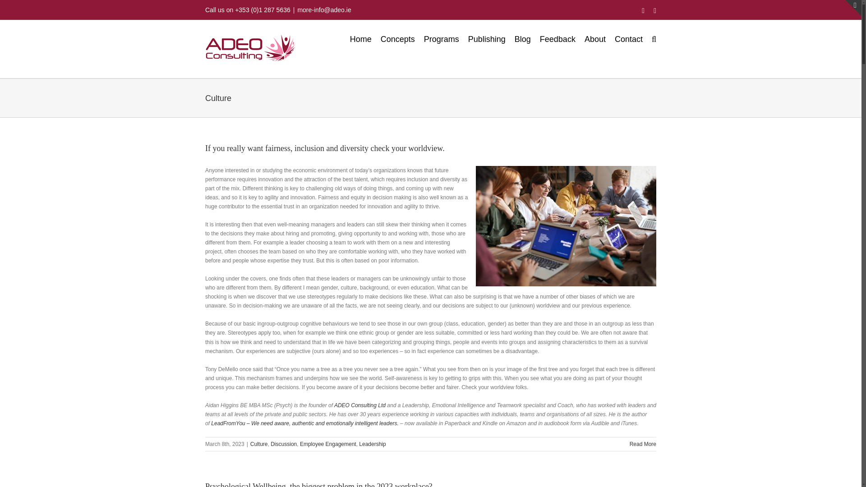  What do you see at coordinates (629, 39) in the screenshot?
I see `Contact` at bounding box center [629, 39].